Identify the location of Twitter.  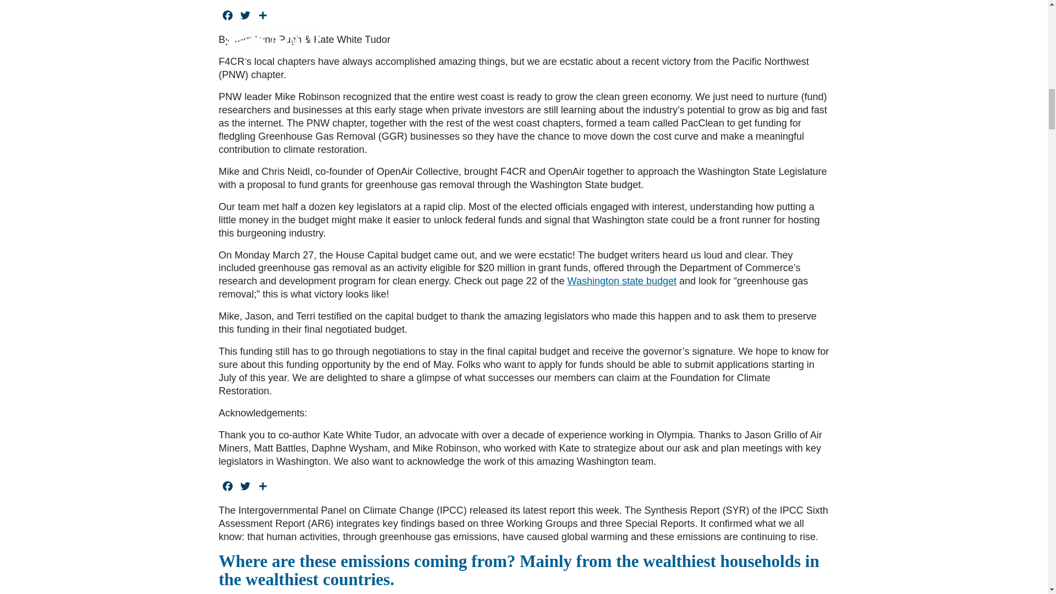
(245, 15).